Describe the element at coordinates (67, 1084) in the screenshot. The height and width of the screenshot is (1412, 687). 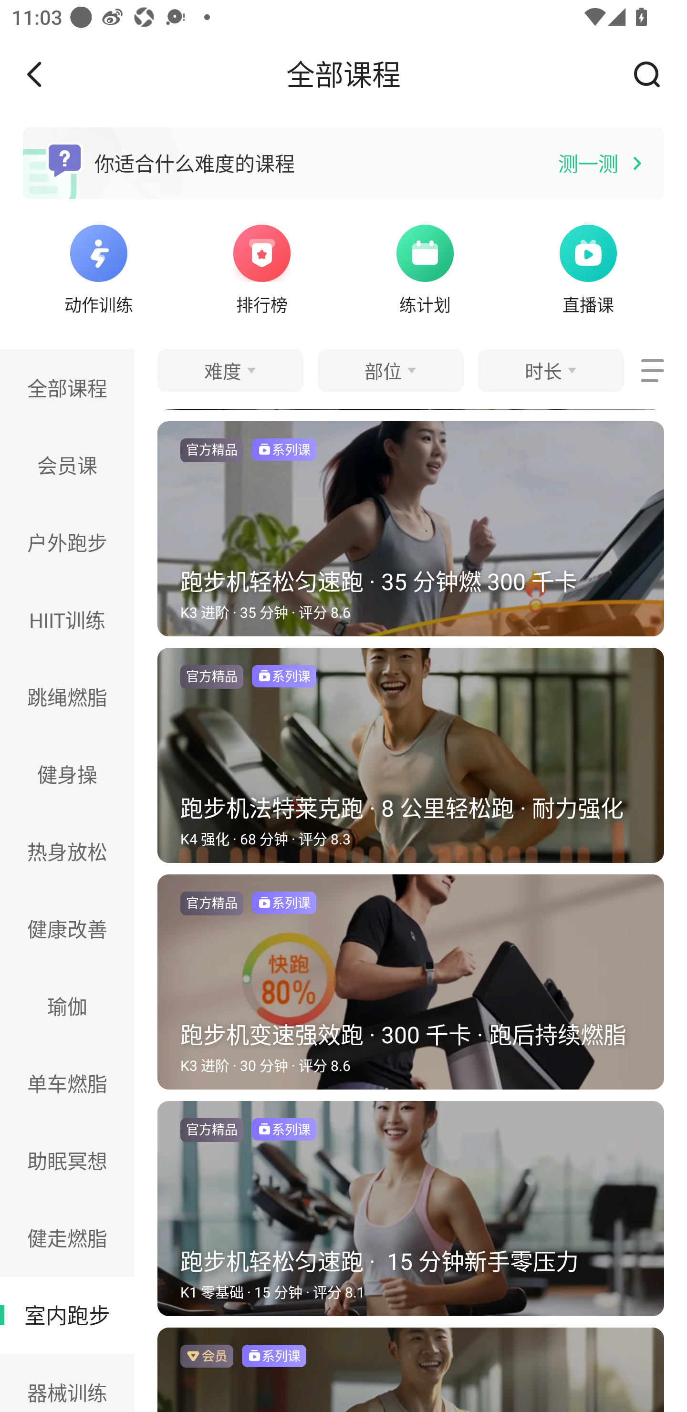
I see `单车燃脂` at that location.